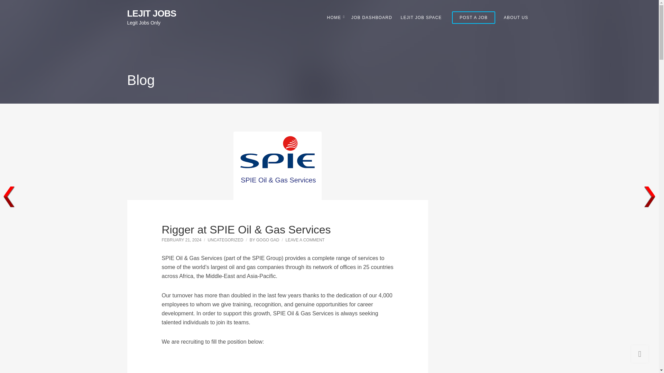  Describe the element at coordinates (335, 17) in the screenshot. I see `HOME` at that location.